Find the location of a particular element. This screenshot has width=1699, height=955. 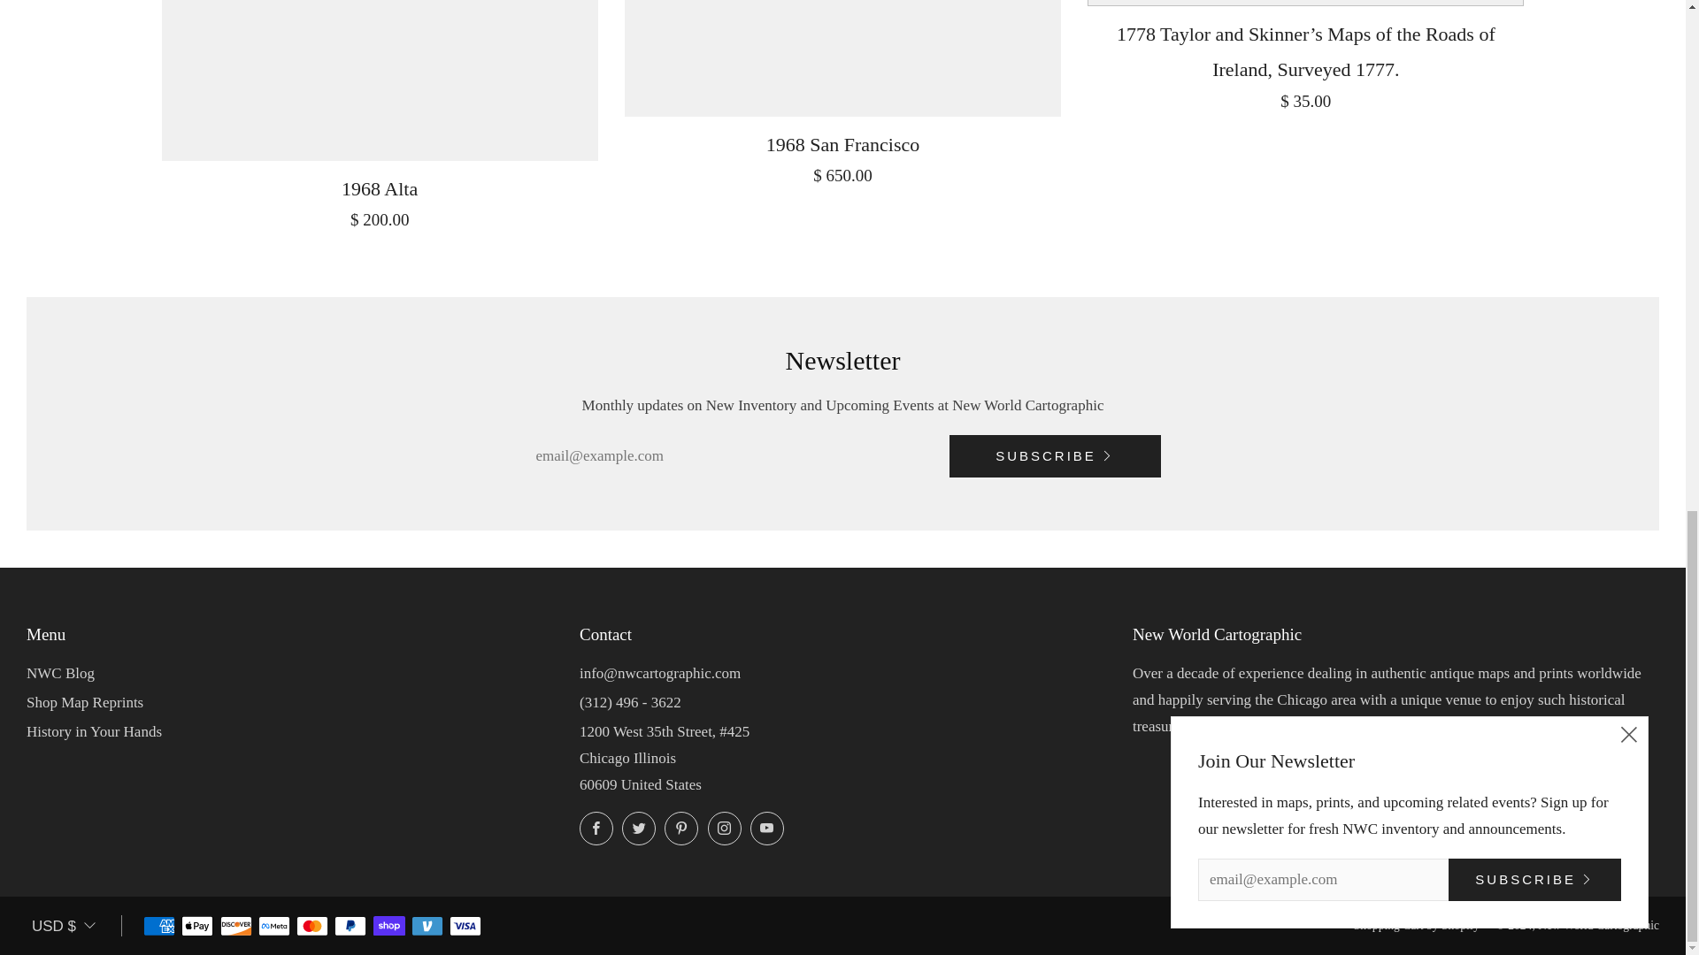

Apple Pay is located at coordinates (197, 927).